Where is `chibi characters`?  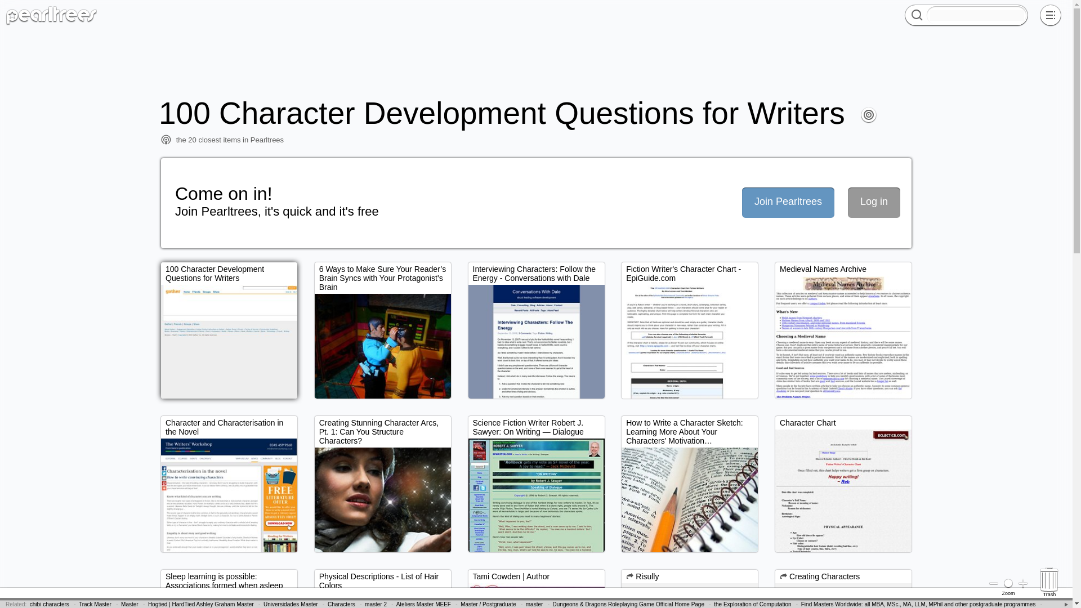
chibi characters is located at coordinates (50, 604).